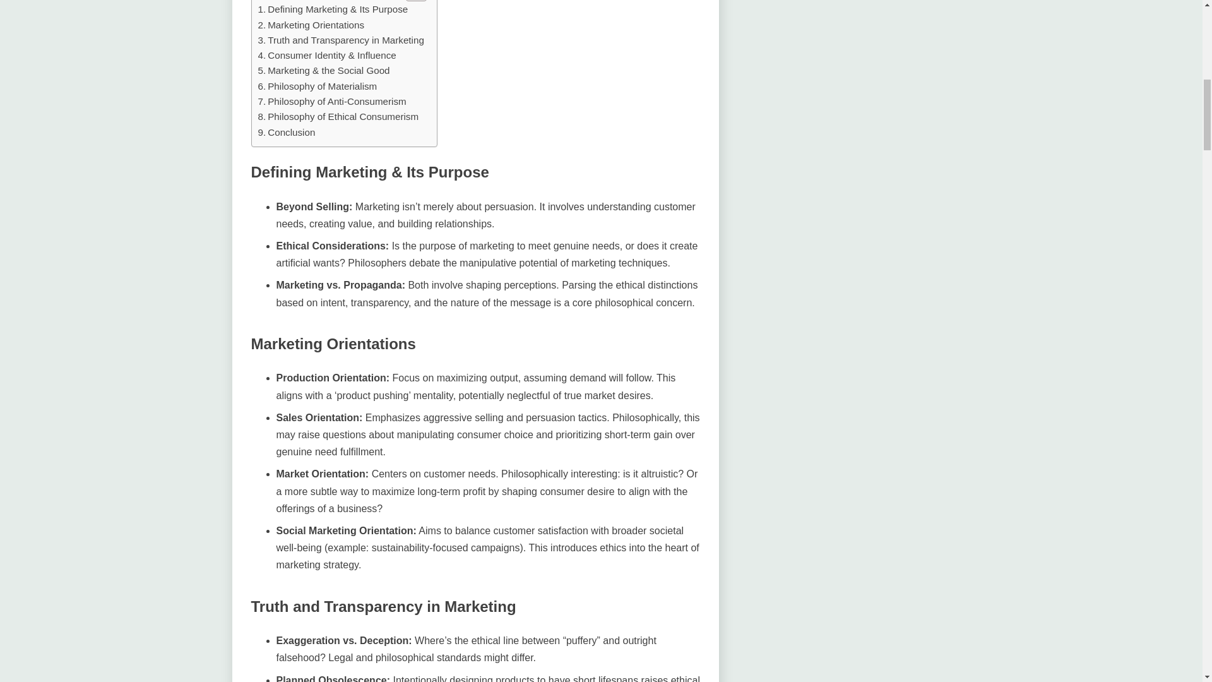 The image size is (1212, 682). Describe the element at coordinates (286, 133) in the screenshot. I see `Conclusion` at that location.